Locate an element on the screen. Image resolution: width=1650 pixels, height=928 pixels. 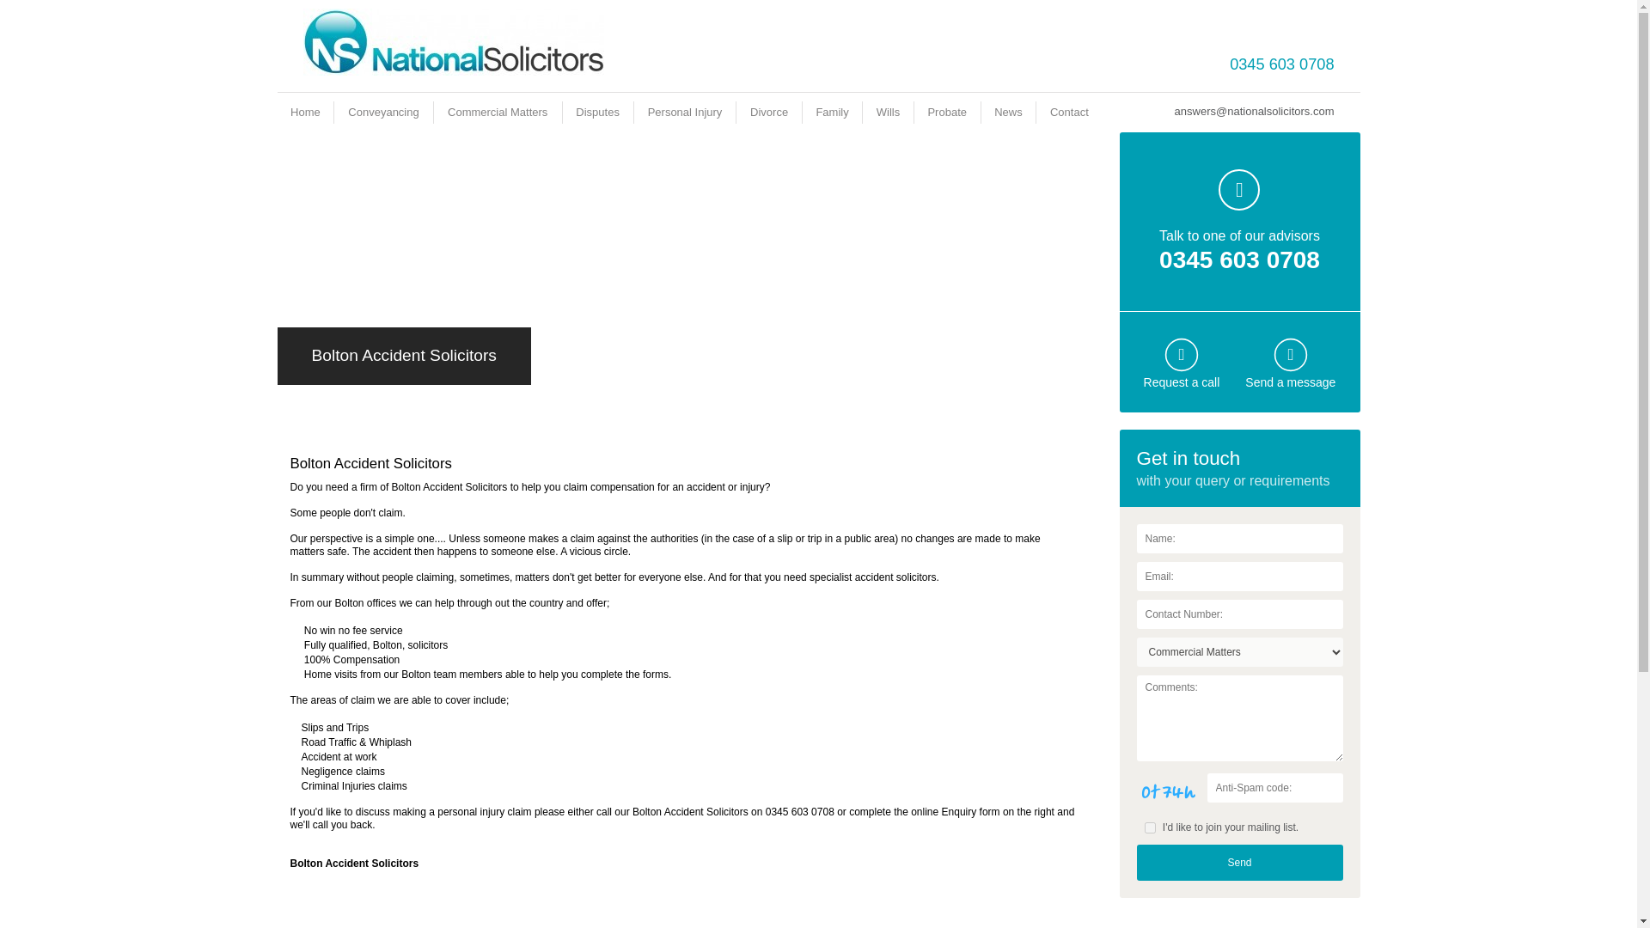
Family is located at coordinates (831, 112).